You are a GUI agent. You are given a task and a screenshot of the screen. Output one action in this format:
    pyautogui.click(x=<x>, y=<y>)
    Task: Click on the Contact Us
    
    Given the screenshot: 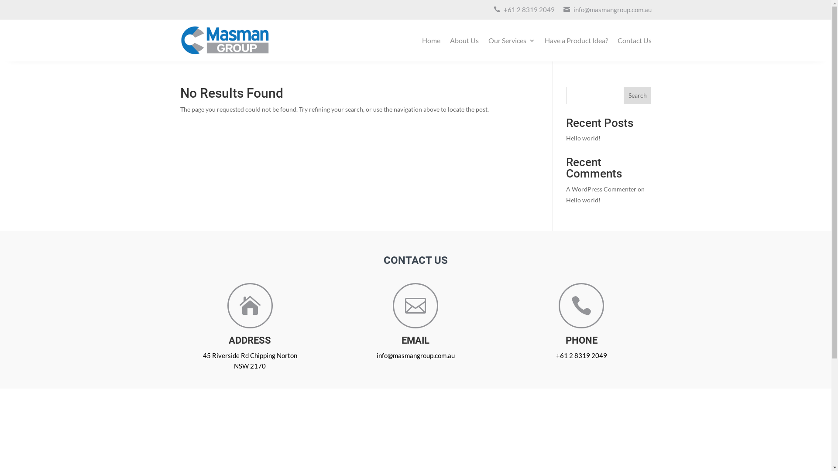 What is the action you would take?
    pyautogui.click(x=634, y=41)
    